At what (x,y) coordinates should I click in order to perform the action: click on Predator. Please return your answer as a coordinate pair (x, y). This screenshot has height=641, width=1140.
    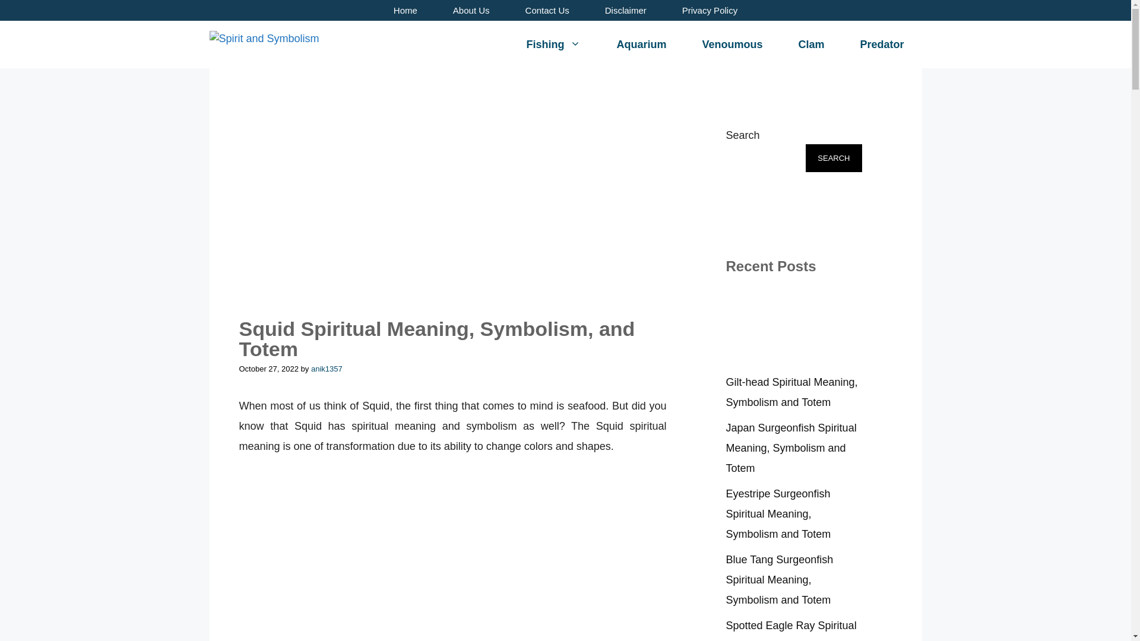
    Looking at the image, I should click on (881, 44).